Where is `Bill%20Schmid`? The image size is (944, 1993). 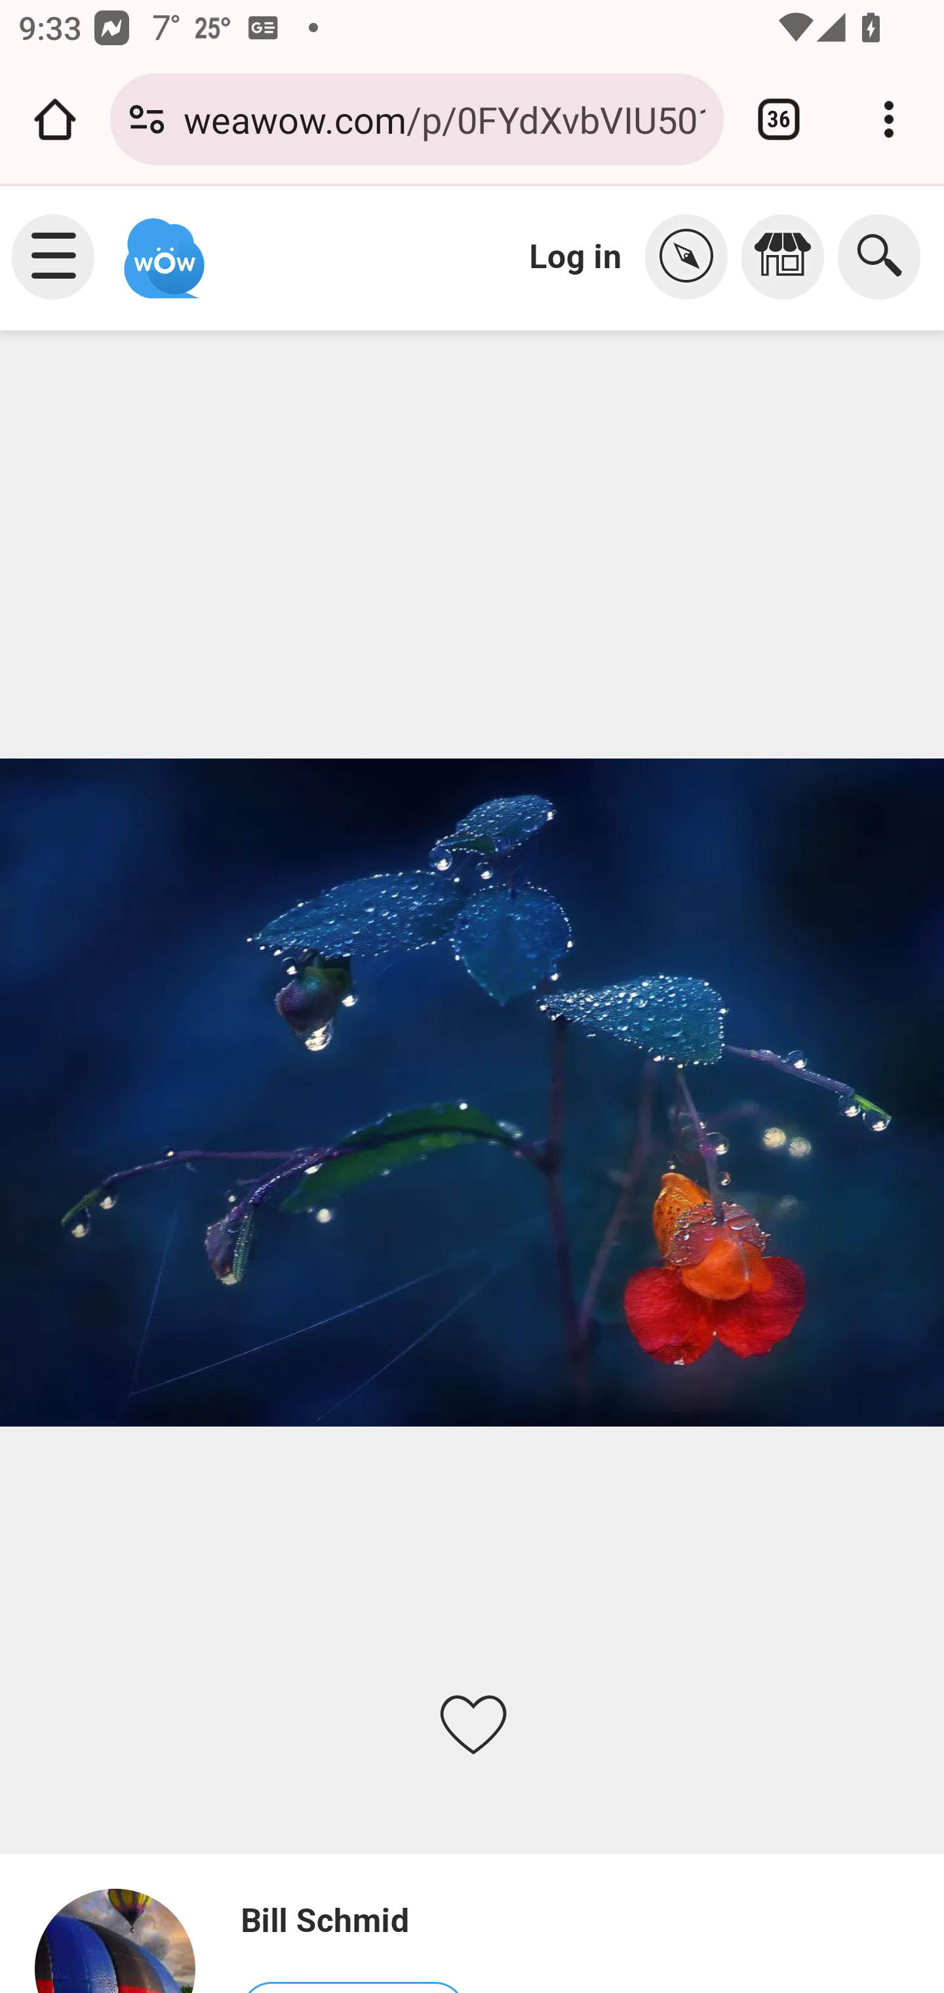 Bill%20Schmid is located at coordinates (126, 1939).